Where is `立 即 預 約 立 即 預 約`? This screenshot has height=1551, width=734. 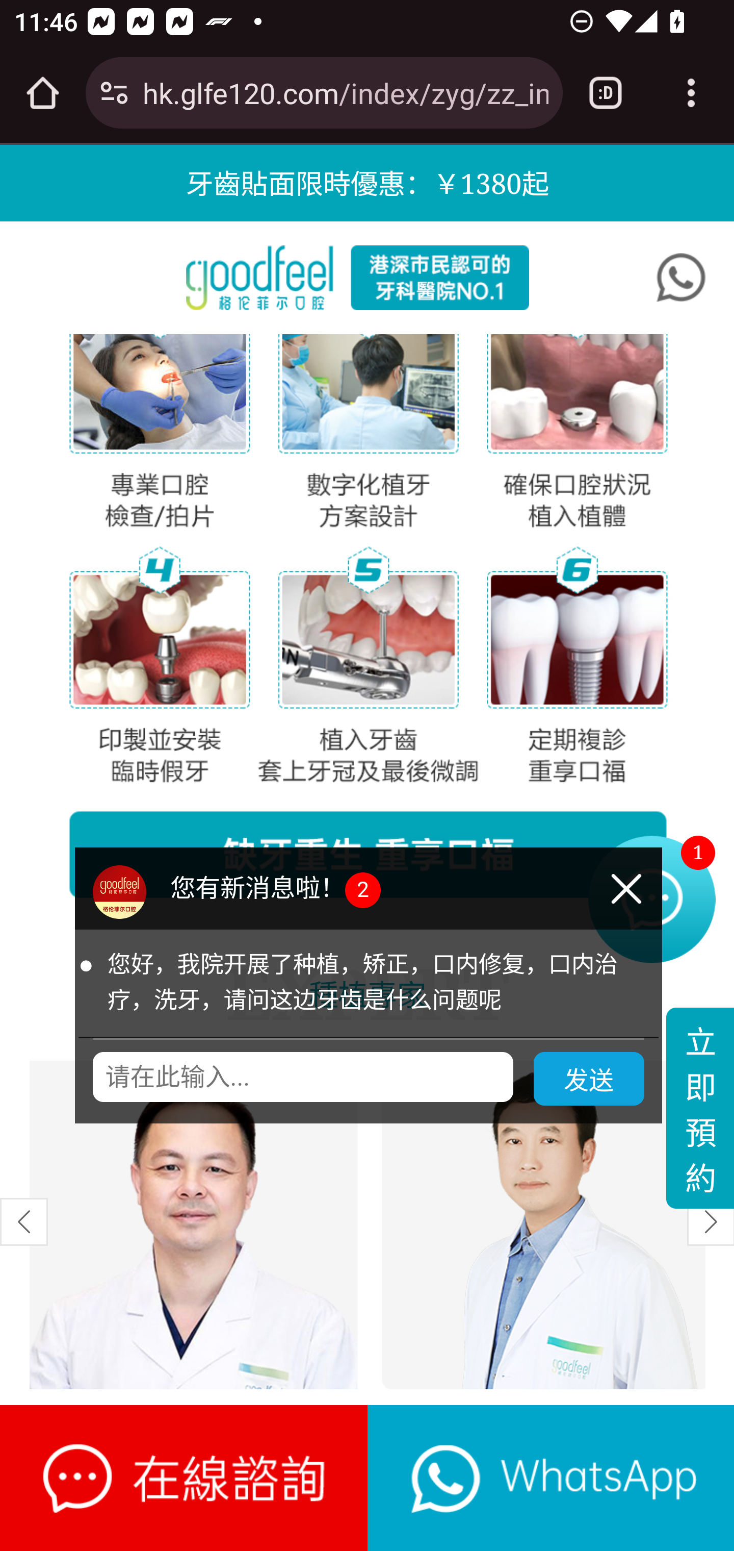 立 即 預 約 立 即 預 約 is located at coordinates (699, 1110).